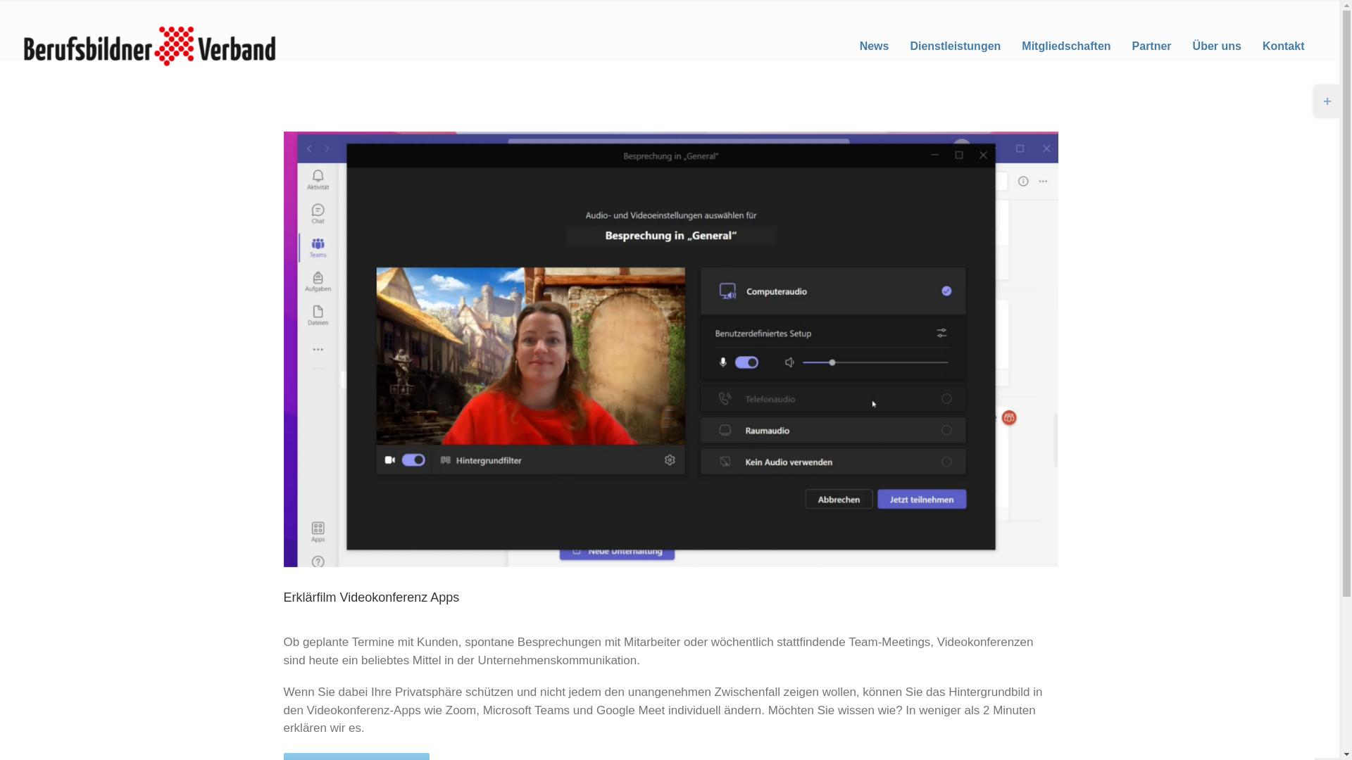  I want to click on Dienstleistungen, so click(956, 46).